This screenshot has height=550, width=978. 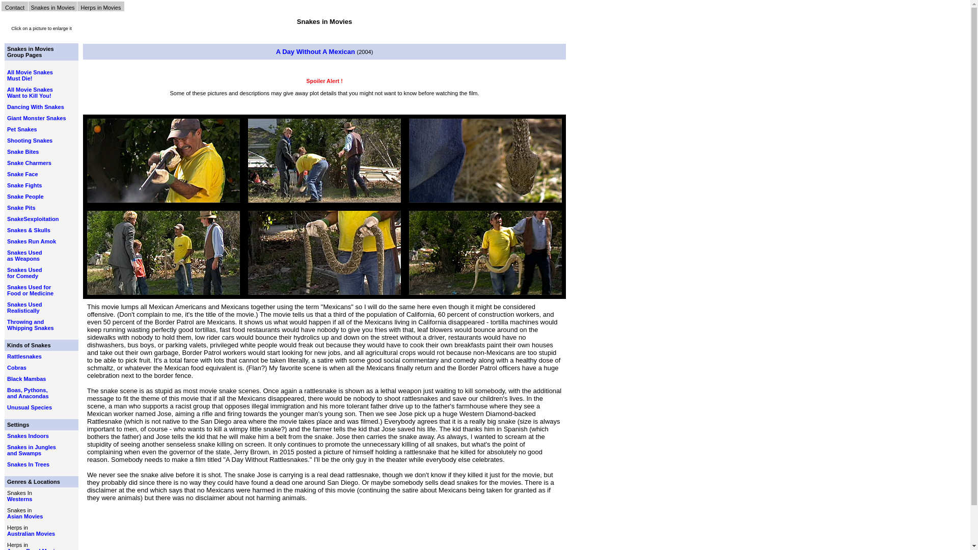 I want to click on Rattlesnakes, so click(x=29, y=163).